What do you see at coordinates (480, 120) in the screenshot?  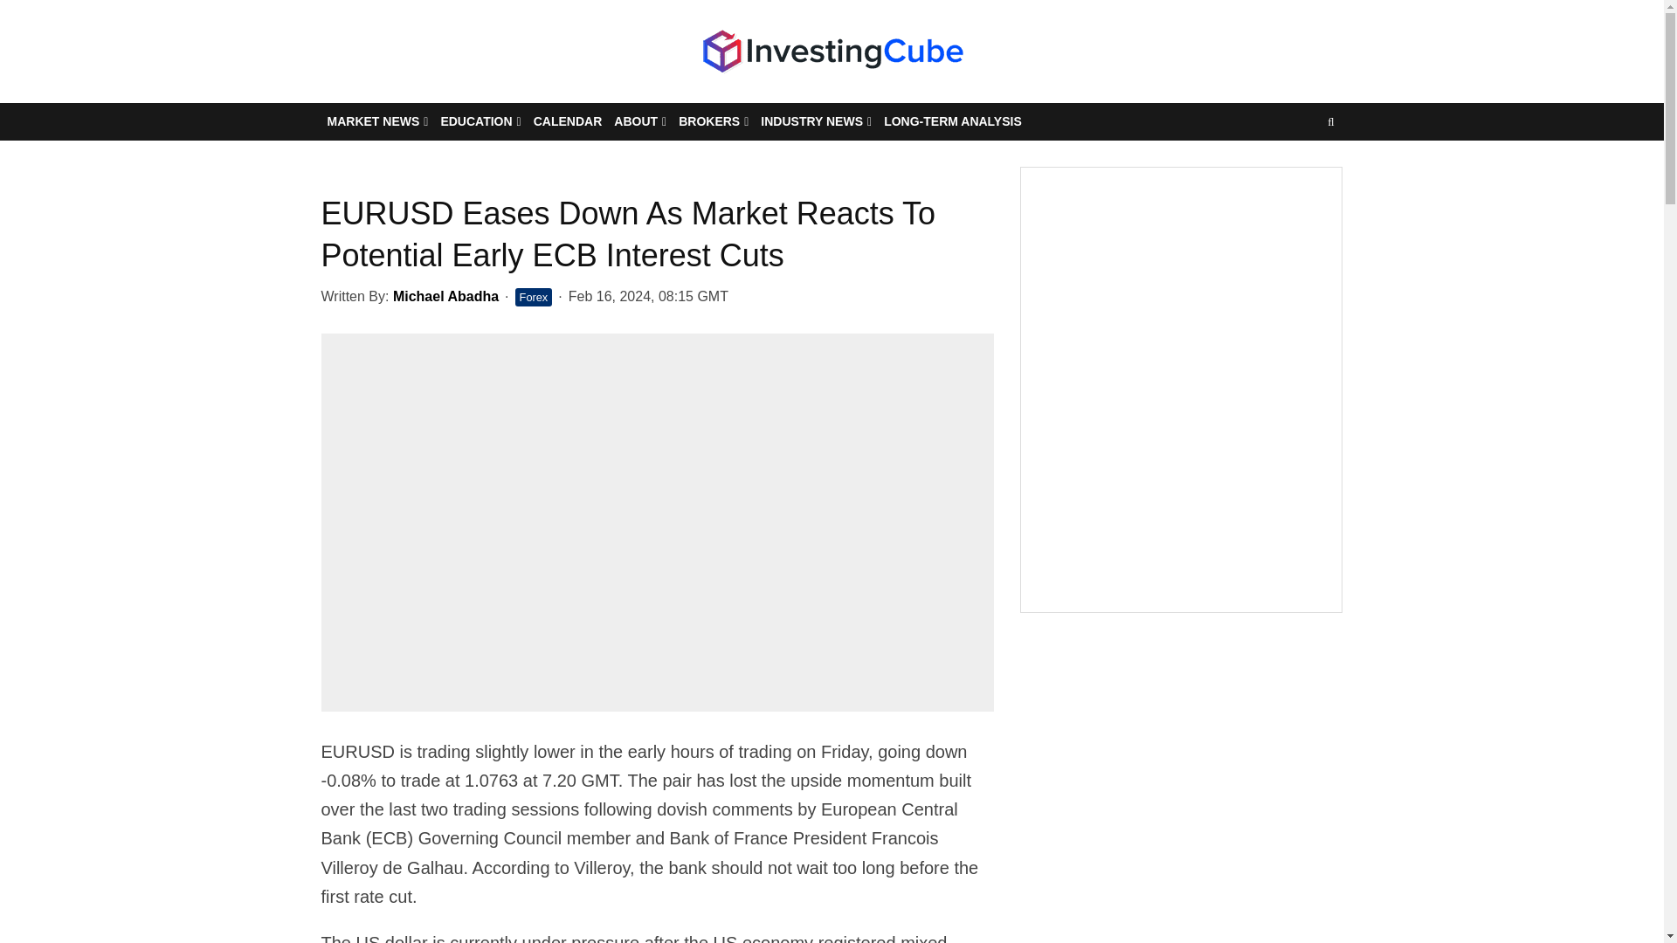 I see `EDUCATION` at bounding box center [480, 120].